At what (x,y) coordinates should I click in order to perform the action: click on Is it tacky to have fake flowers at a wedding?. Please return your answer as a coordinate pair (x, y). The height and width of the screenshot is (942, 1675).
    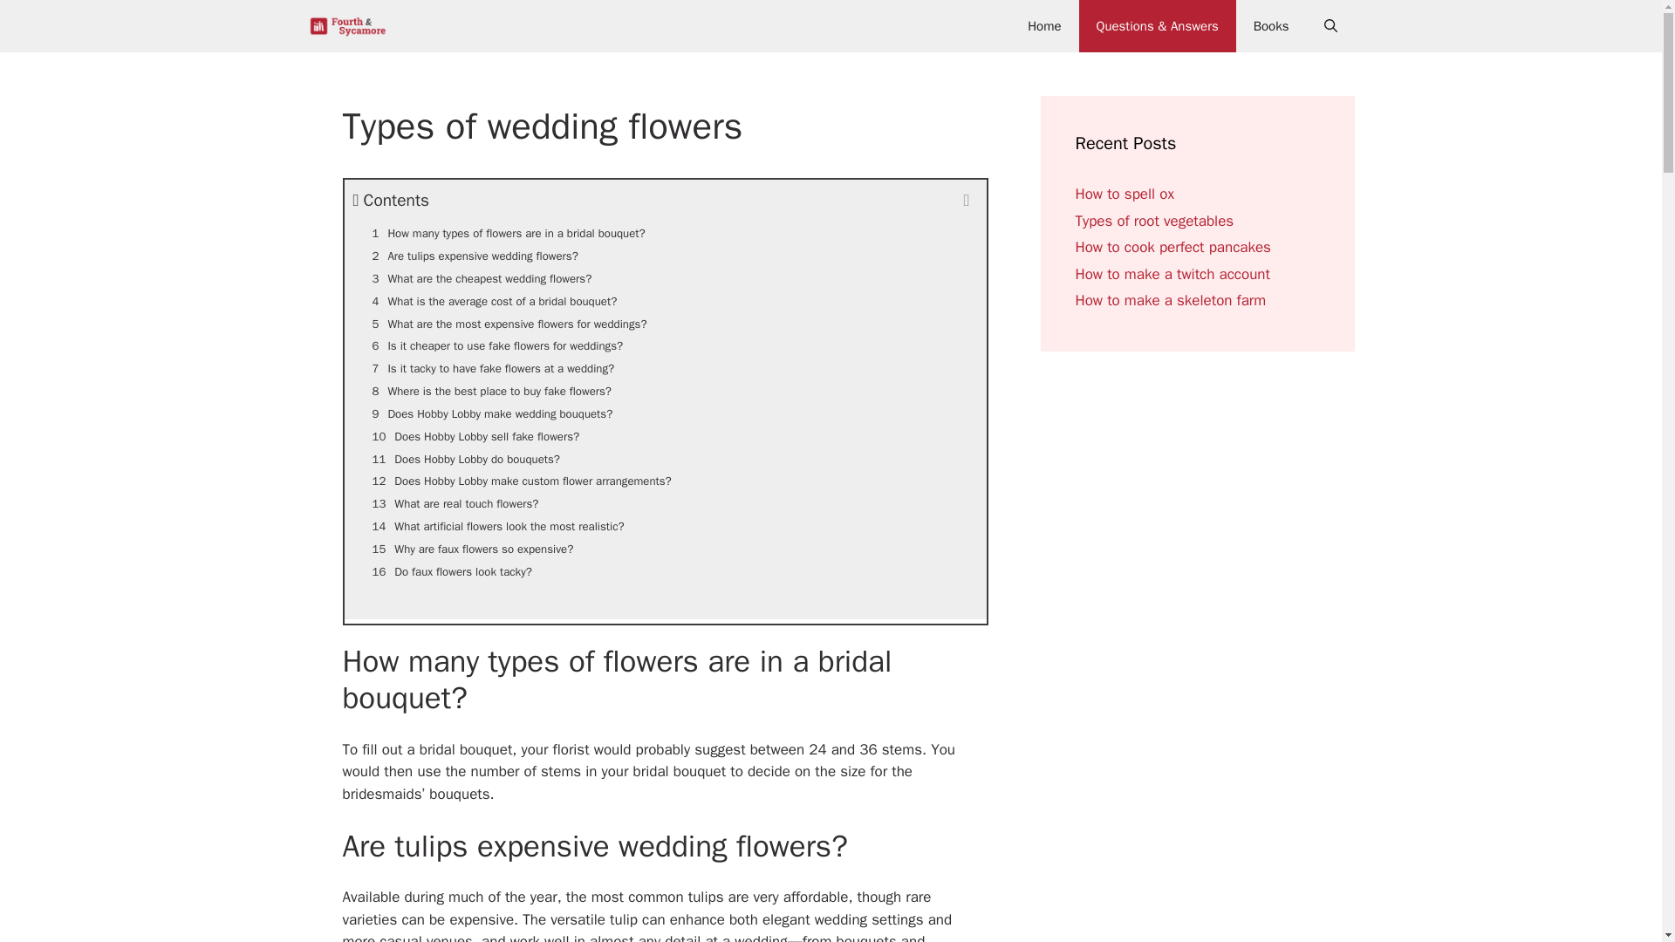
    Looking at the image, I should click on (665, 369).